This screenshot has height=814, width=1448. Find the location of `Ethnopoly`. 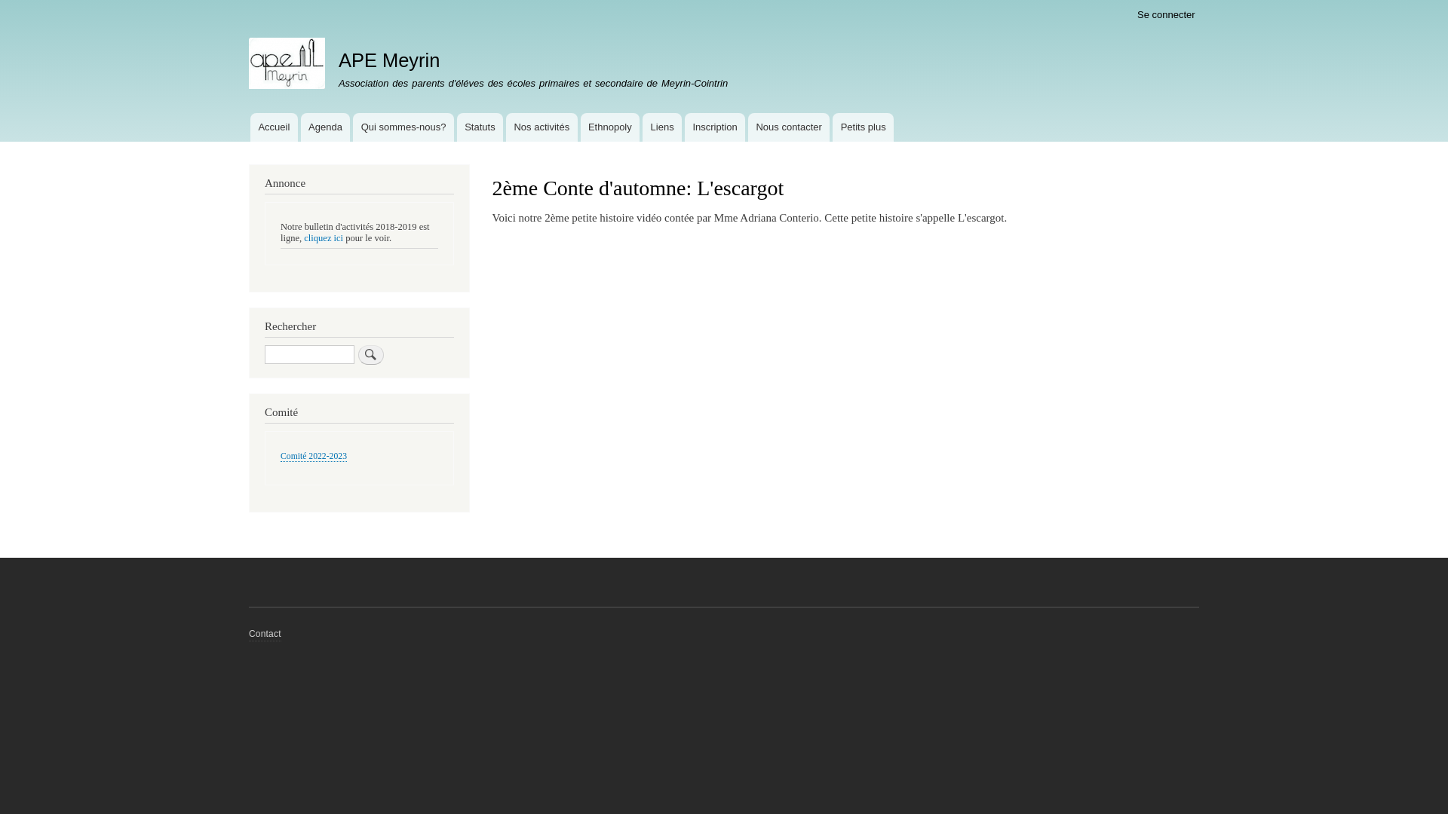

Ethnopoly is located at coordinates (611, 127).